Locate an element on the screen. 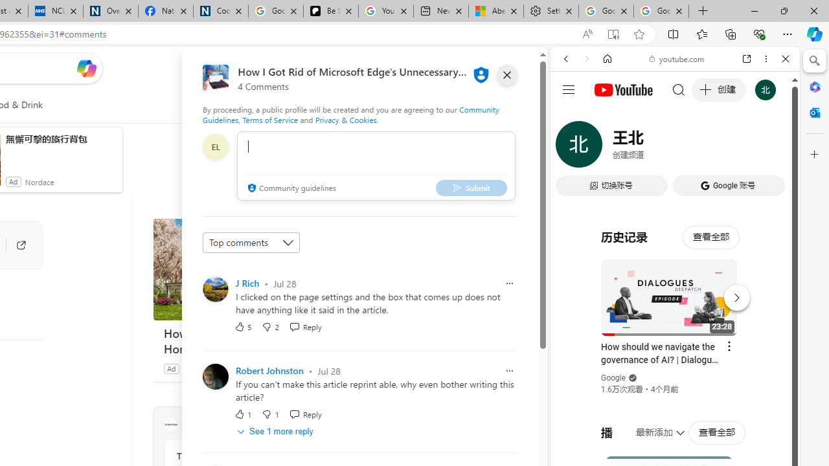  Search Filter, WEB is located at coordinates (571, 148).